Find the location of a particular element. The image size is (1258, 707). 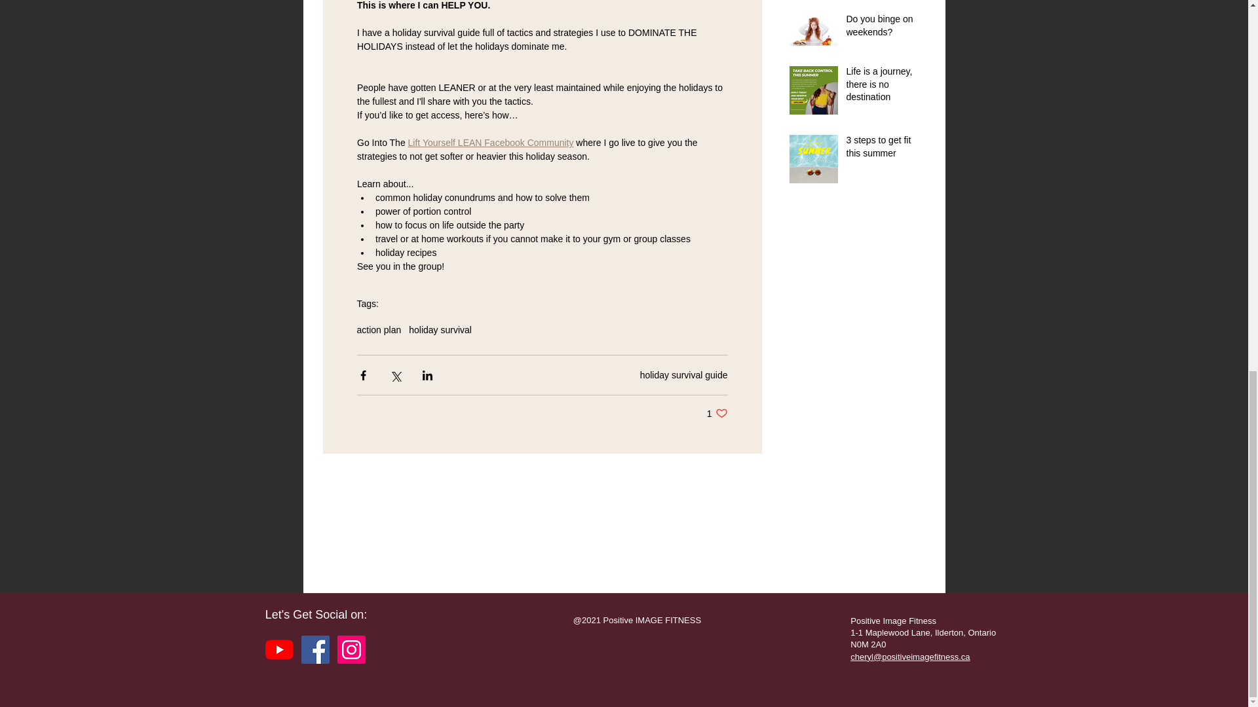

Life is a journey, there is no destination is located at coordinates (882, 149).